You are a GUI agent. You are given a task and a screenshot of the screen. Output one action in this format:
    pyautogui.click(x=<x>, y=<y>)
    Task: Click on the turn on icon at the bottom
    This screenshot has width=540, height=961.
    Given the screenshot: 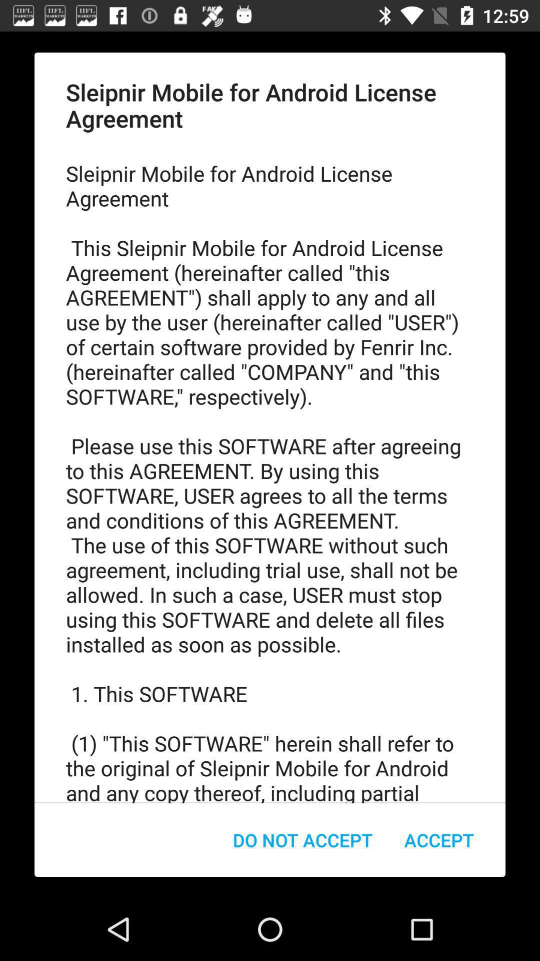 What is the action you would take?
    pyautogui.click(x=303, y=840)
    